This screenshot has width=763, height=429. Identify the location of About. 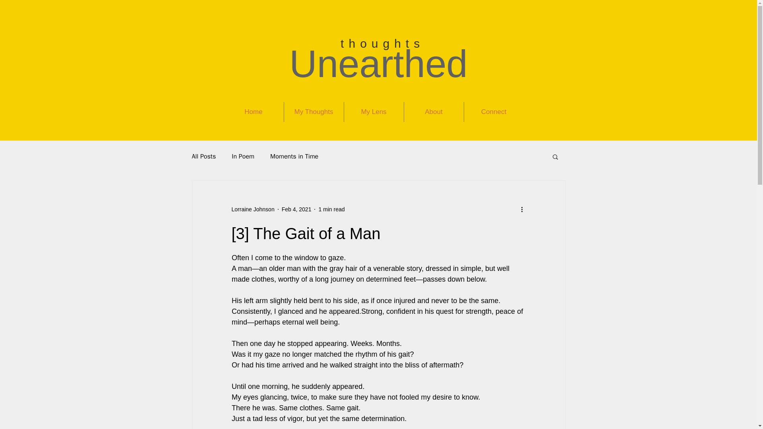
(434, 112).